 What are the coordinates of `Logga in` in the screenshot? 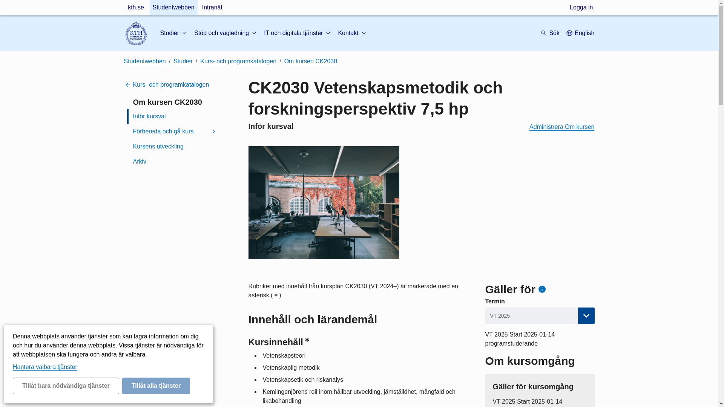 It's located at (581, 8).